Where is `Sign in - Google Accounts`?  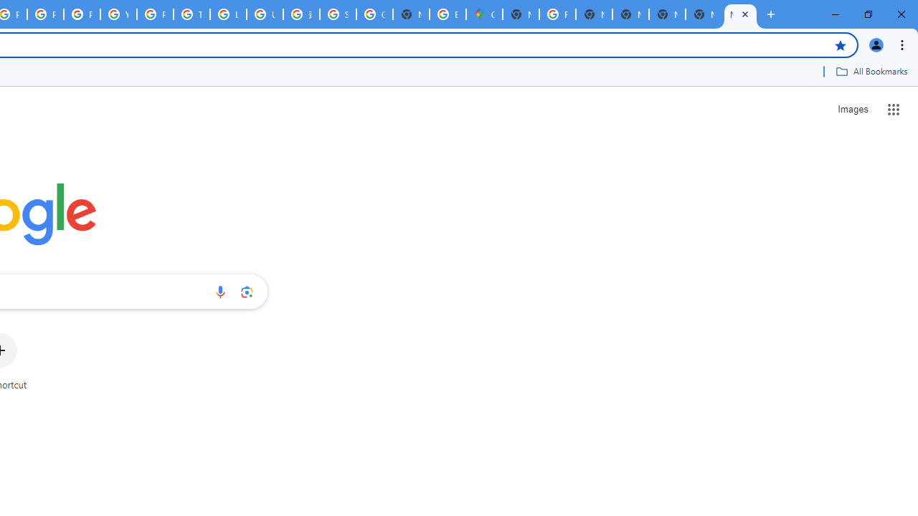
Sign in - Google Accounts is located at coordinates (337, 14).